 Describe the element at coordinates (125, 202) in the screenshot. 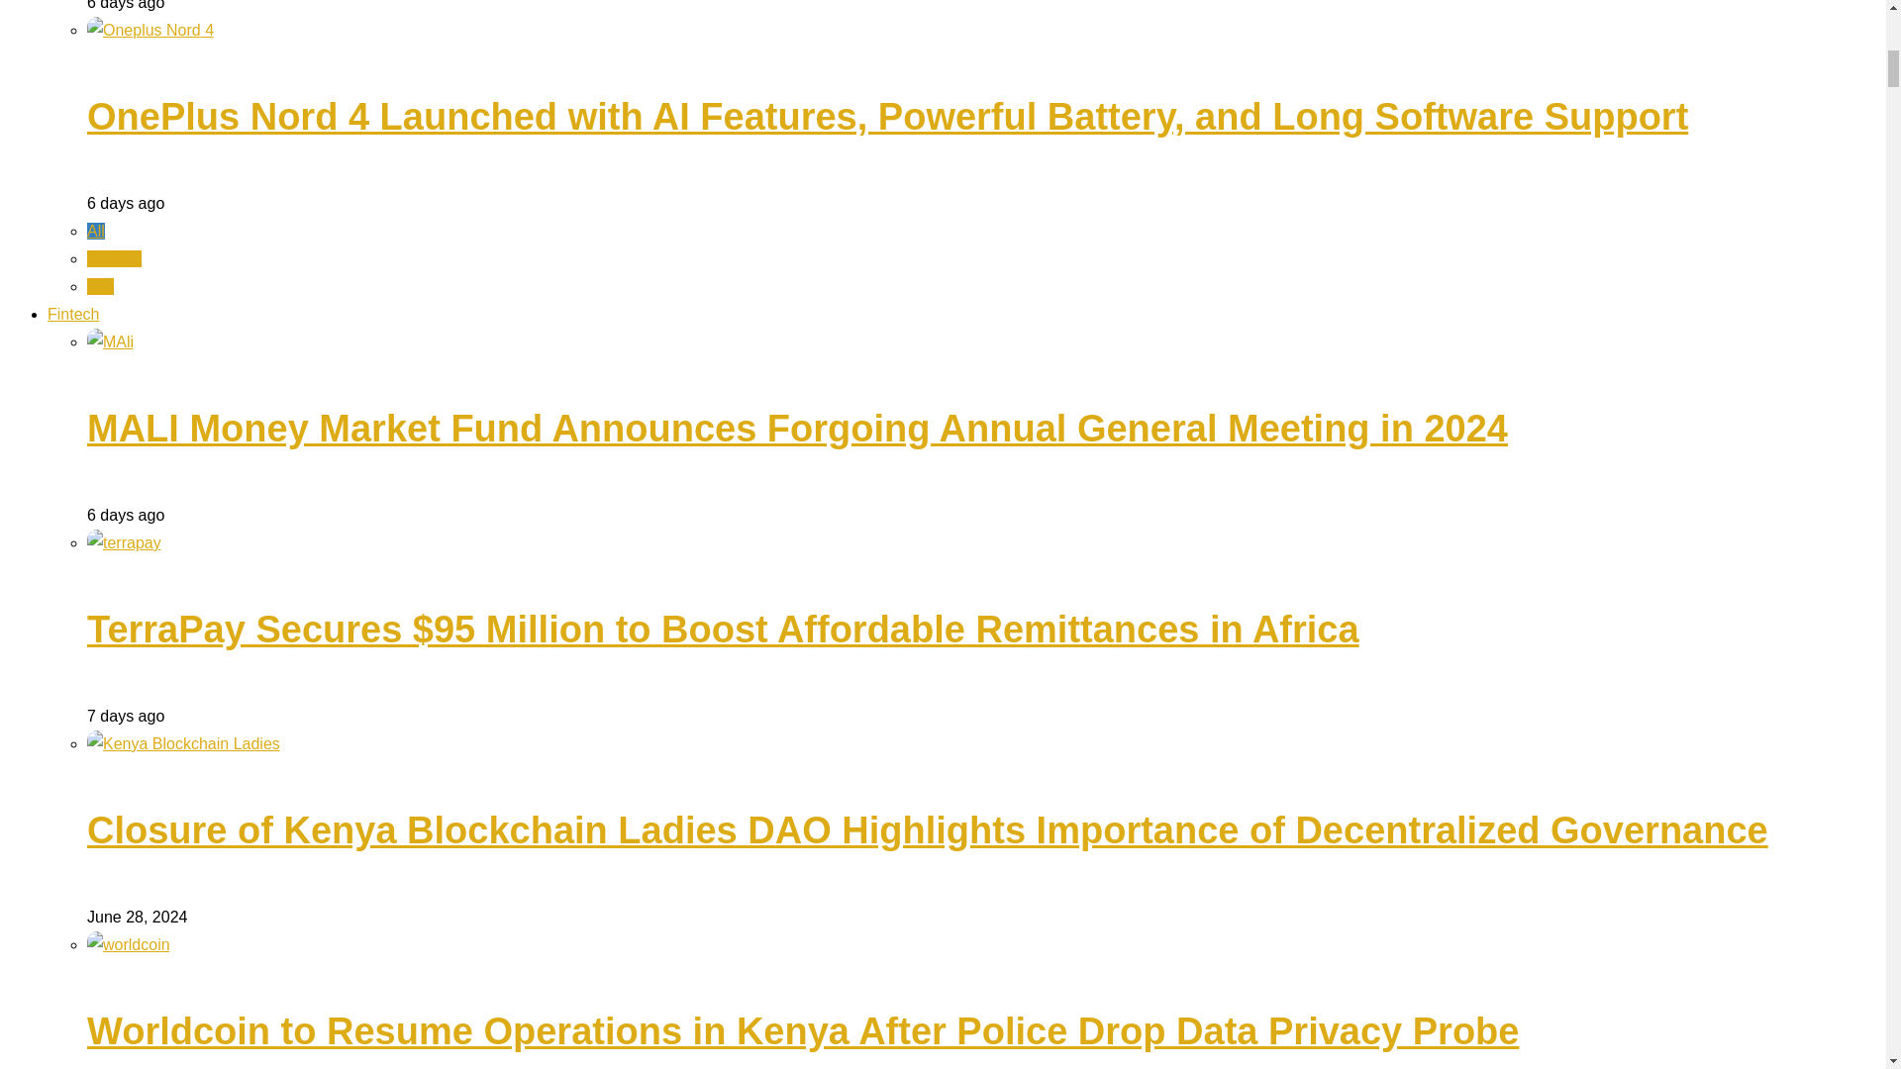

I see `July 16, 2024 at 10:15 pm` at that location.